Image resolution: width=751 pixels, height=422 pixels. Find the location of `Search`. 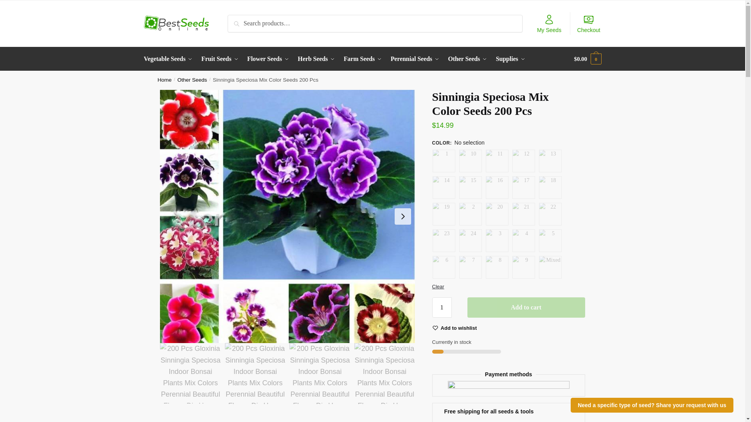

Search is located at coordinates (238, 20).